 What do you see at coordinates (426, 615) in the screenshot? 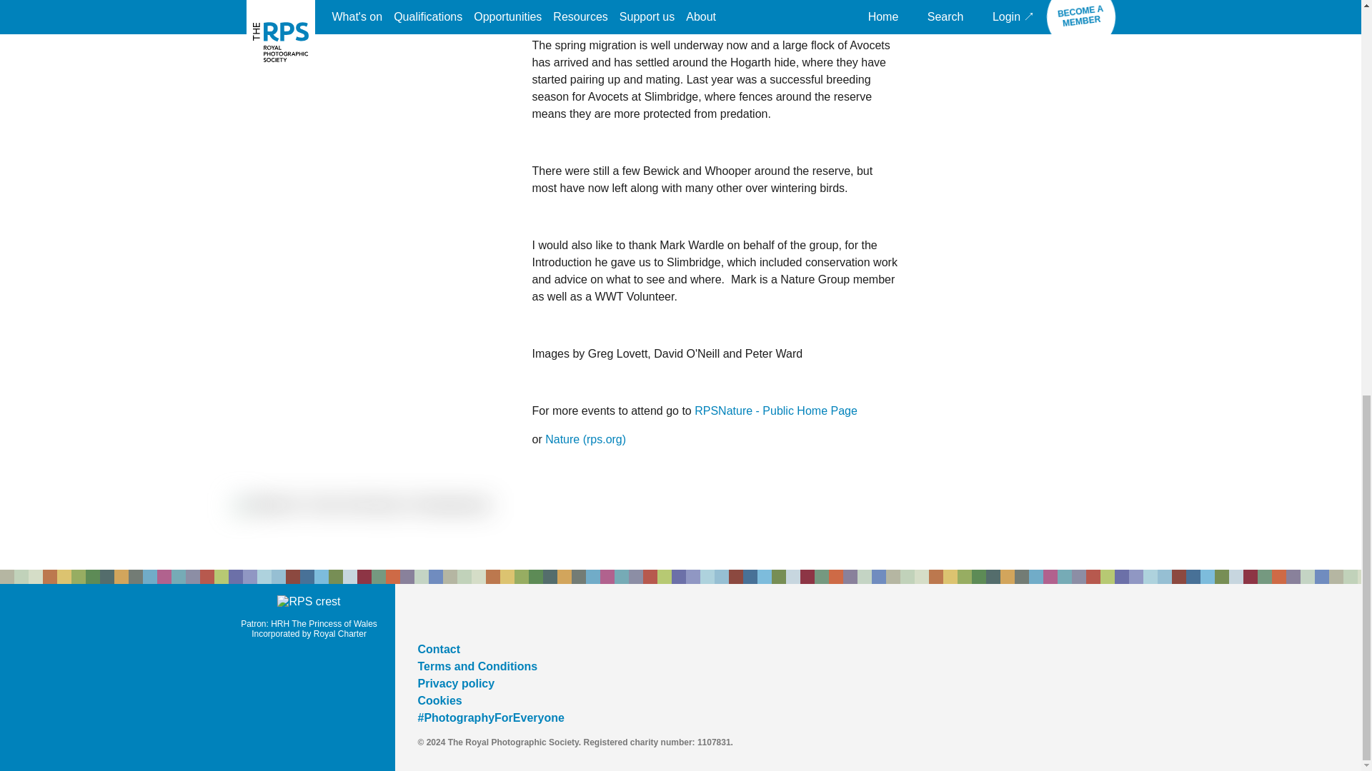
I see `Twitter` at bounding box center [426, 615].